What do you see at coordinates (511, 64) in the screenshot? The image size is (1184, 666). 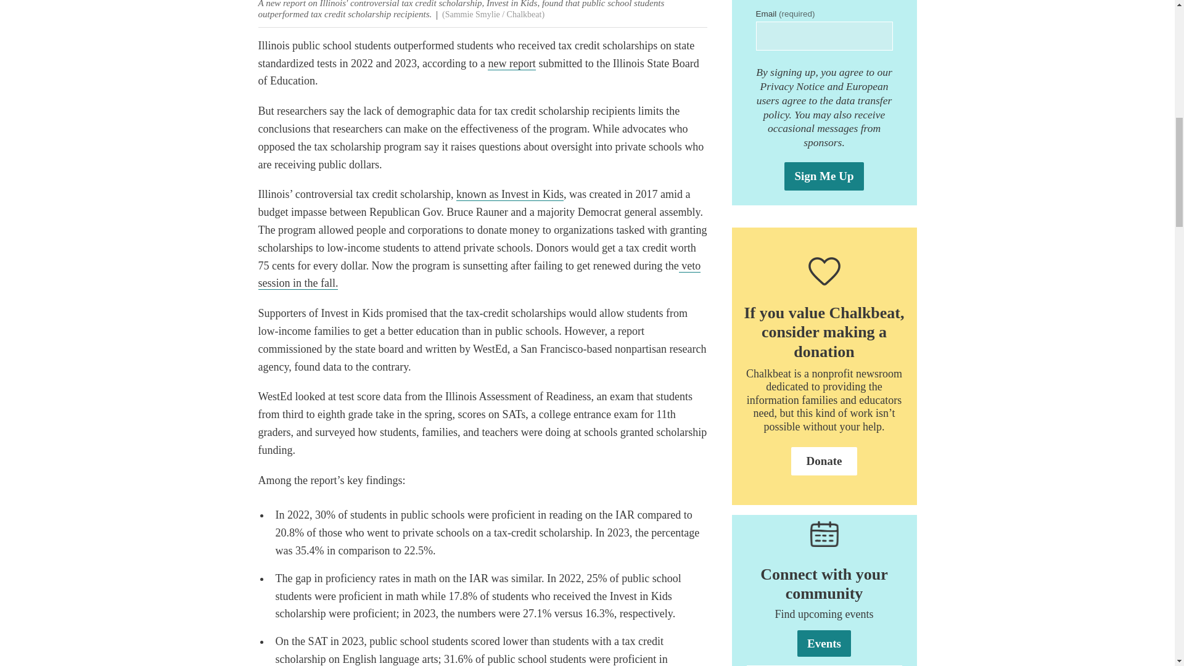 I see `new report` at bounding box center [511, 64].